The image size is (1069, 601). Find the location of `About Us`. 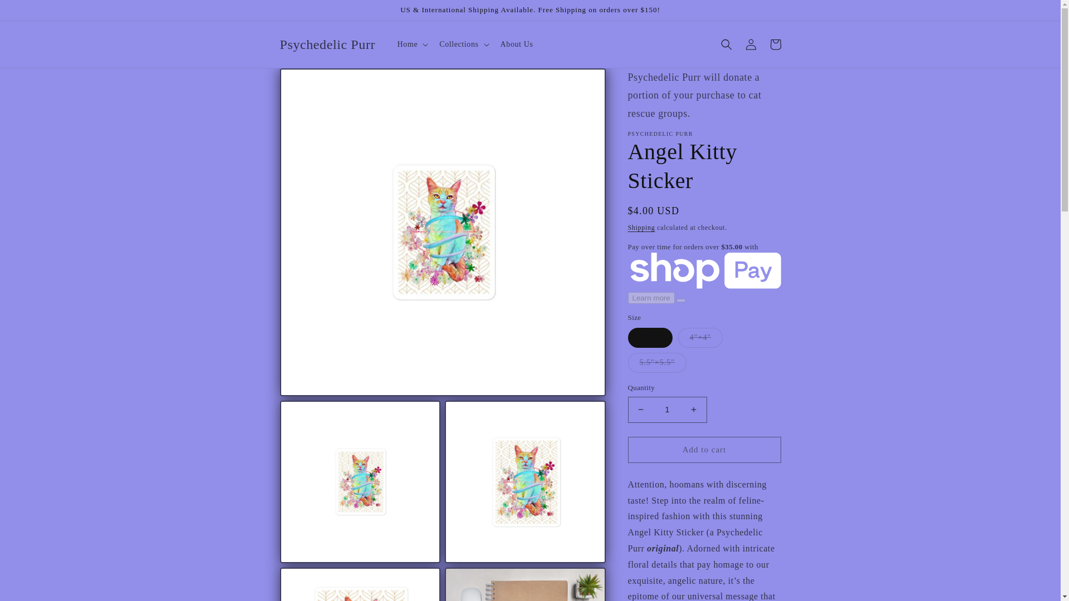

About Us is located at coordinates (517, 45).